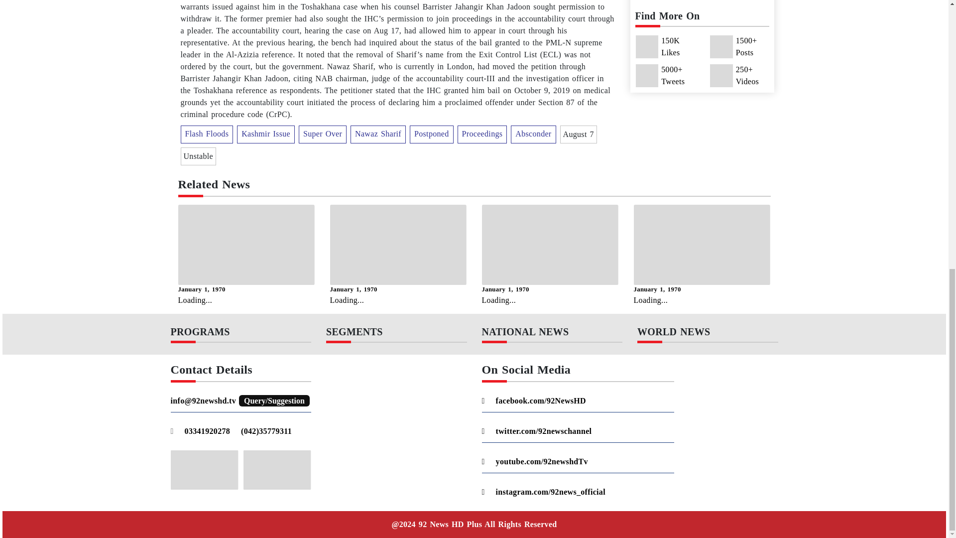  I want to click on Flash Floods, so click(207, 134).